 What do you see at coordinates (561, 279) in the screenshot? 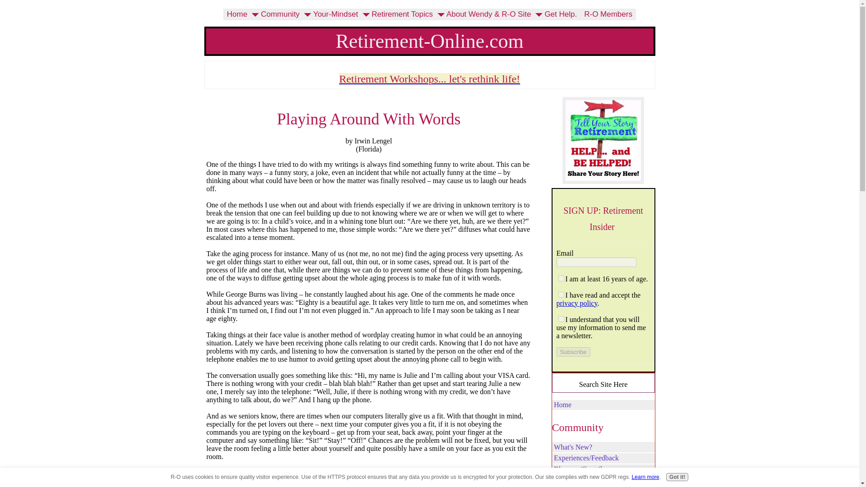
I see `on` at bounding box center [561, 279].